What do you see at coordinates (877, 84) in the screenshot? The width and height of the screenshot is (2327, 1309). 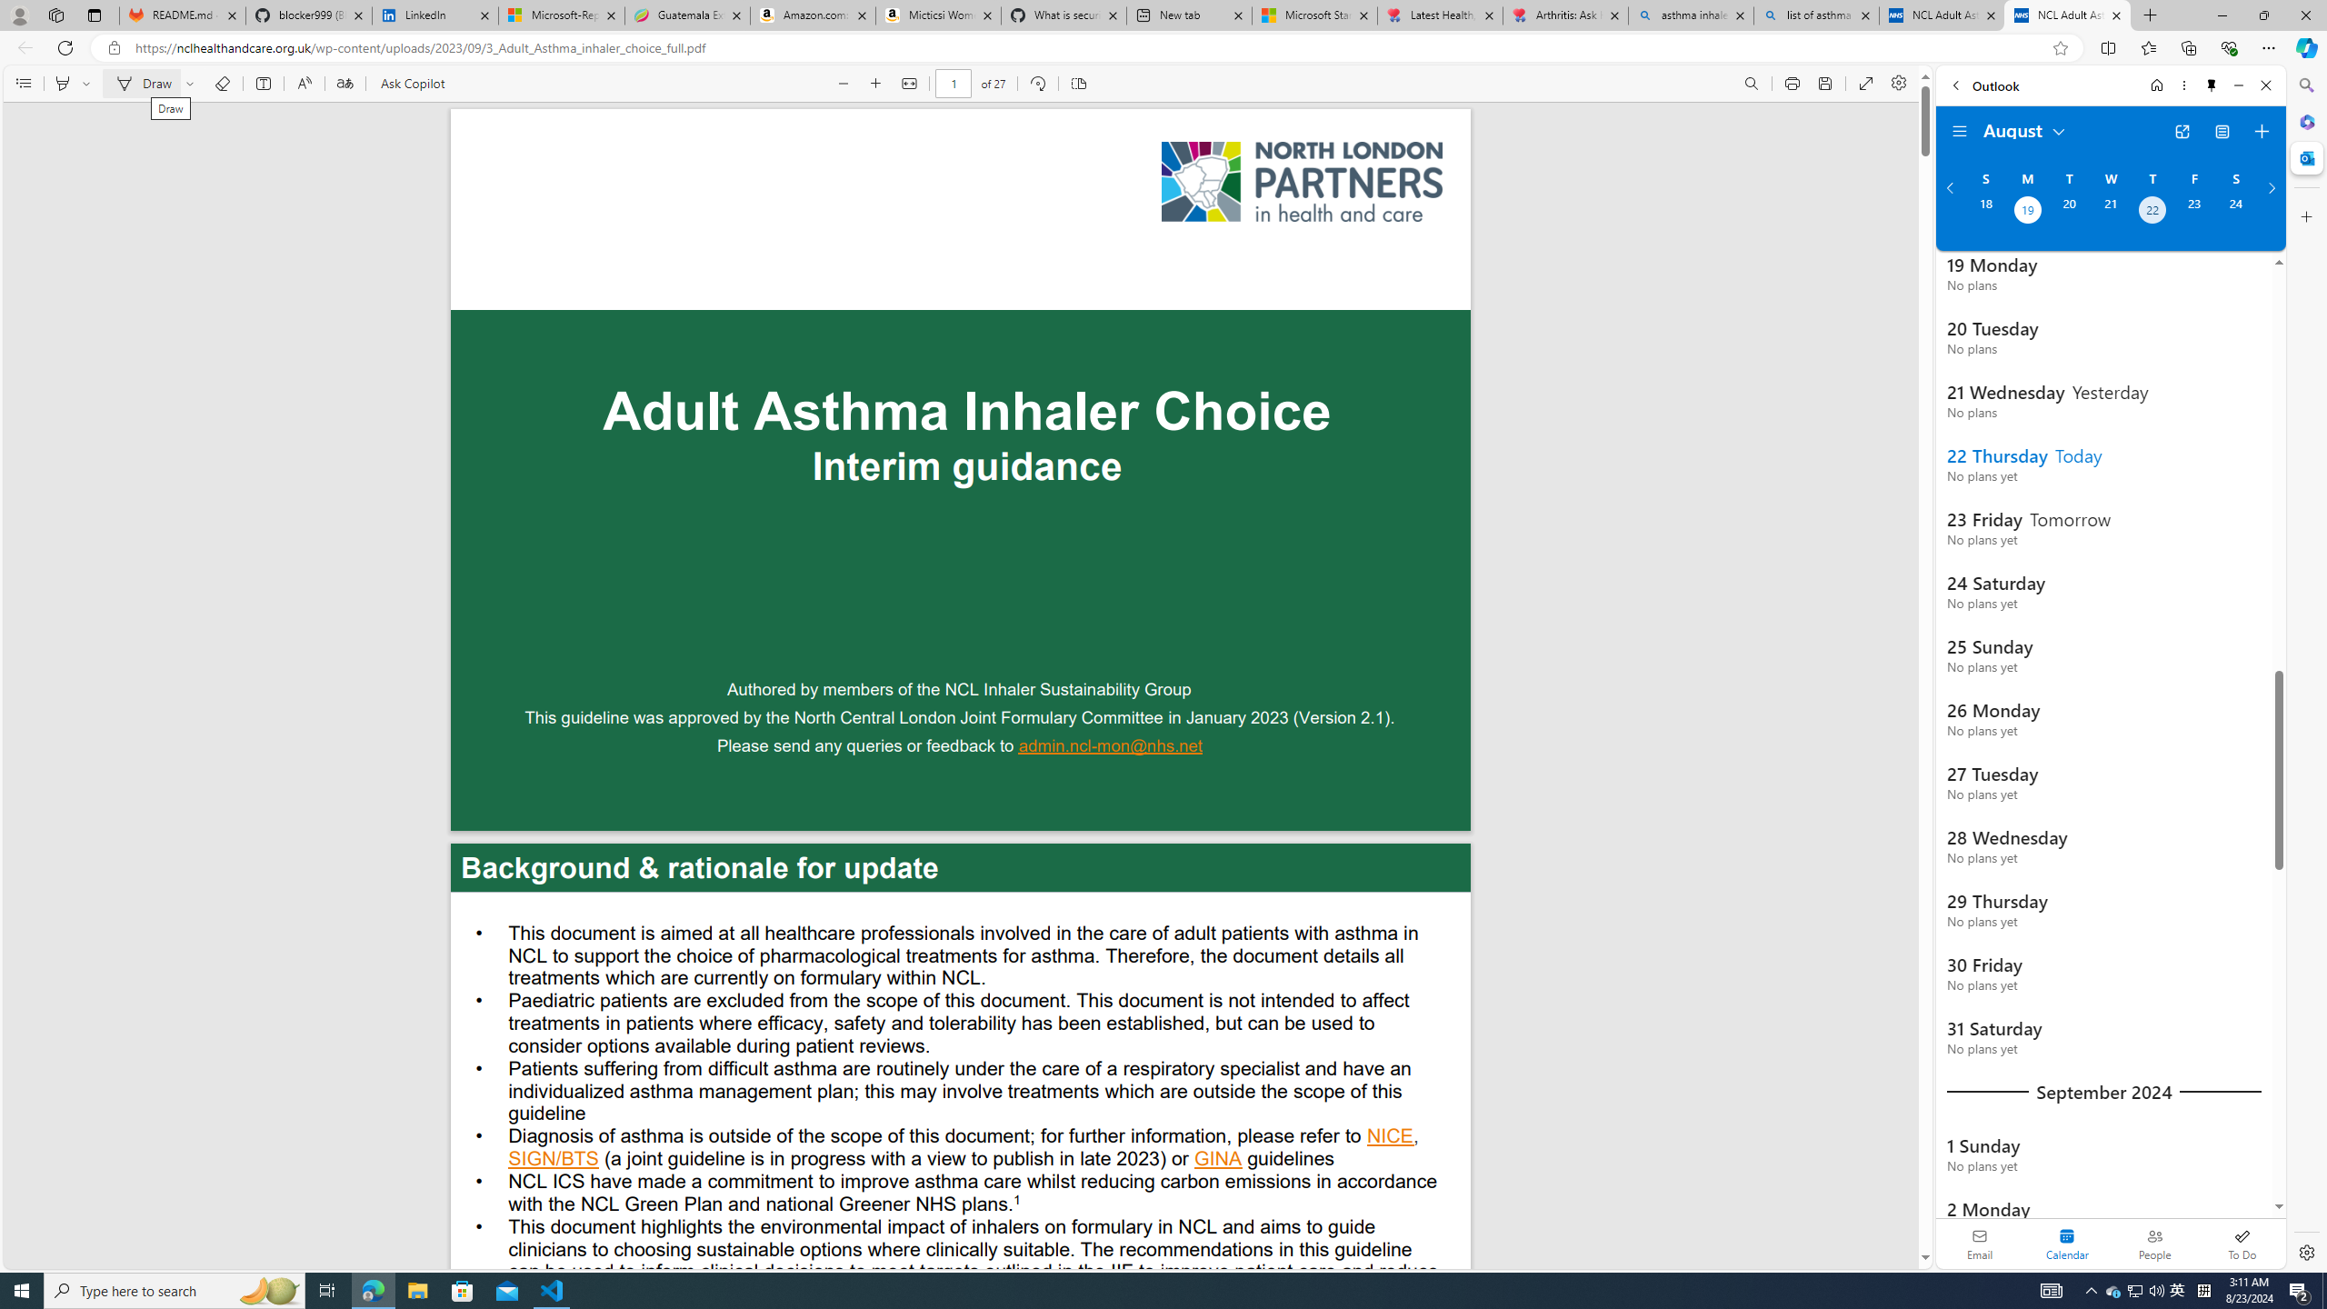 I see `Zoom in (Ctrl+Plus key)` at bounding box center [877, 84].